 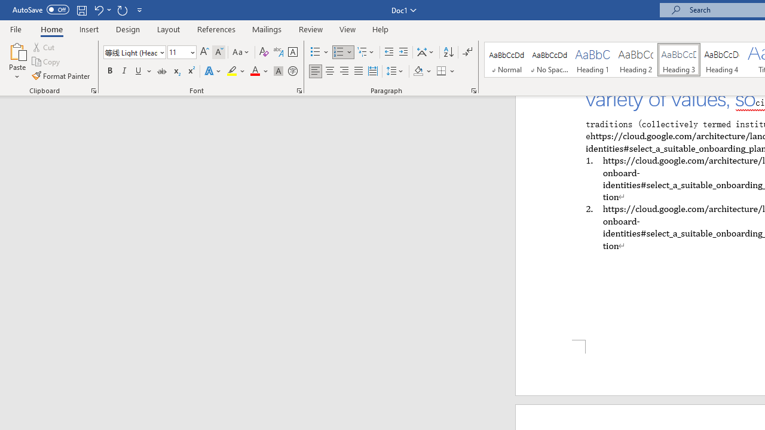 I want to click on Change Case, so click(x=241, y=53).